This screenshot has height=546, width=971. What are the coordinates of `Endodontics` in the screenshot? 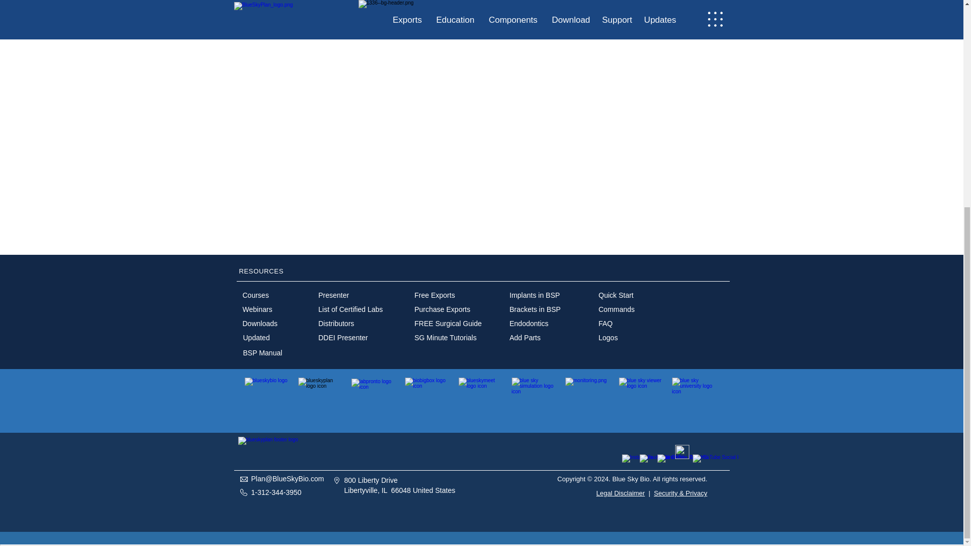 It's located at (529, 324).